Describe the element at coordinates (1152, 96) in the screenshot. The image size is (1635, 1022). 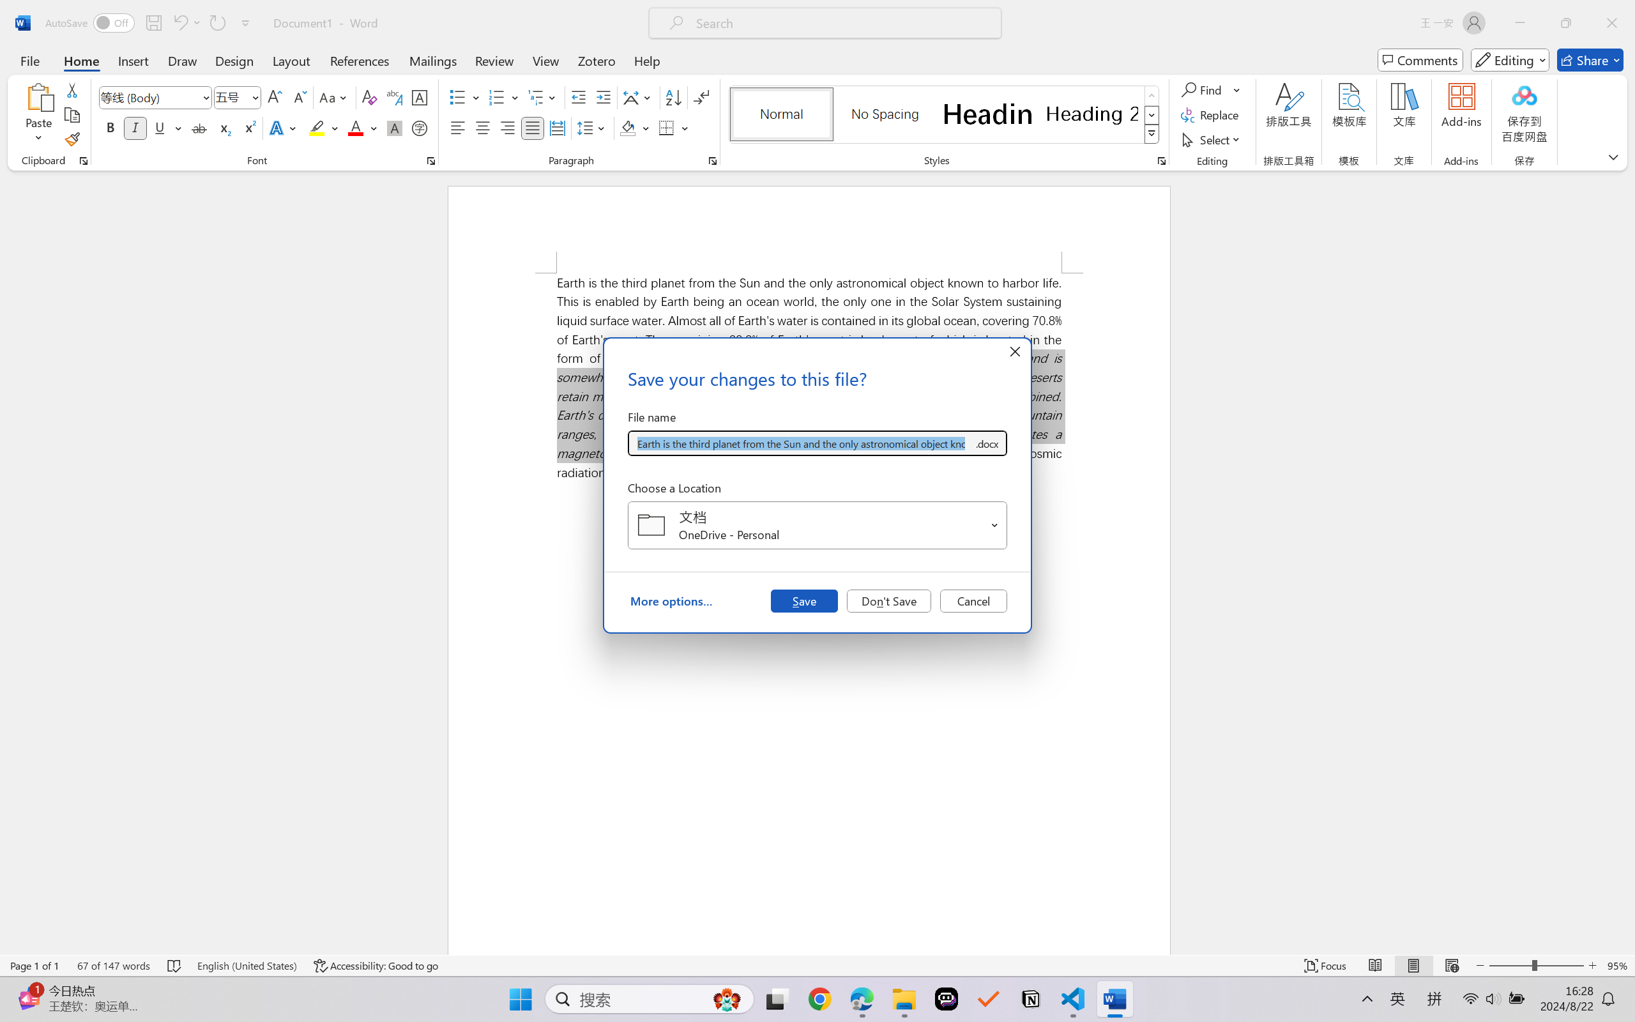
I see `Row up` at that location.